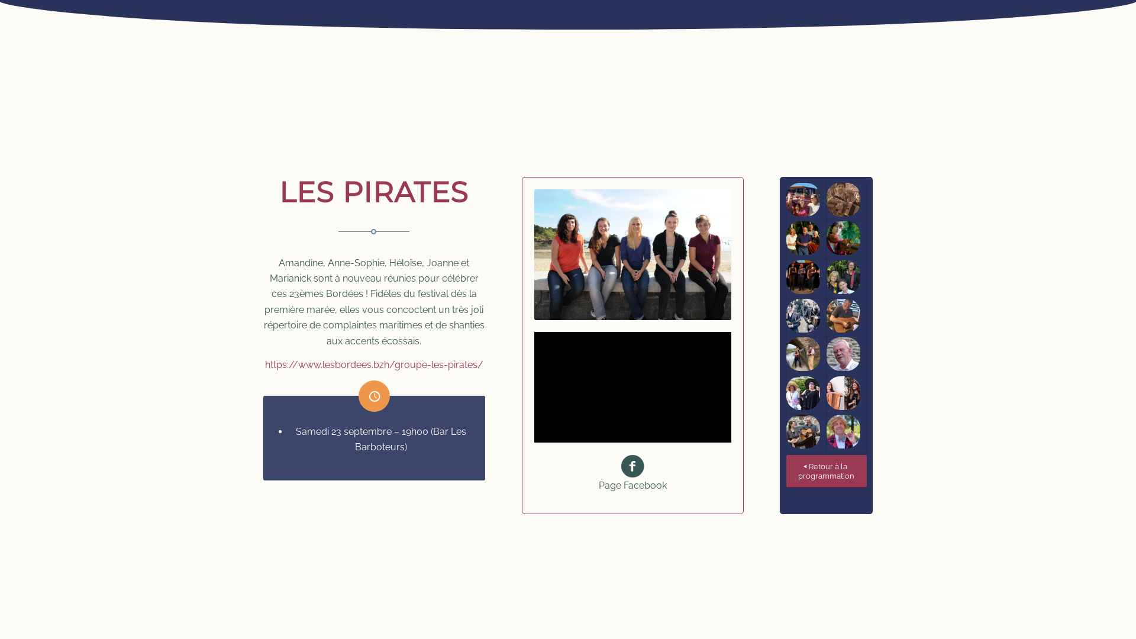 This screenshot has width=1136, height=639. What do you see at coordinates (633, 387) in the screenshot?
I see `Les Pirates - Roll the Cotton Down` at bounding box center [633, 387].